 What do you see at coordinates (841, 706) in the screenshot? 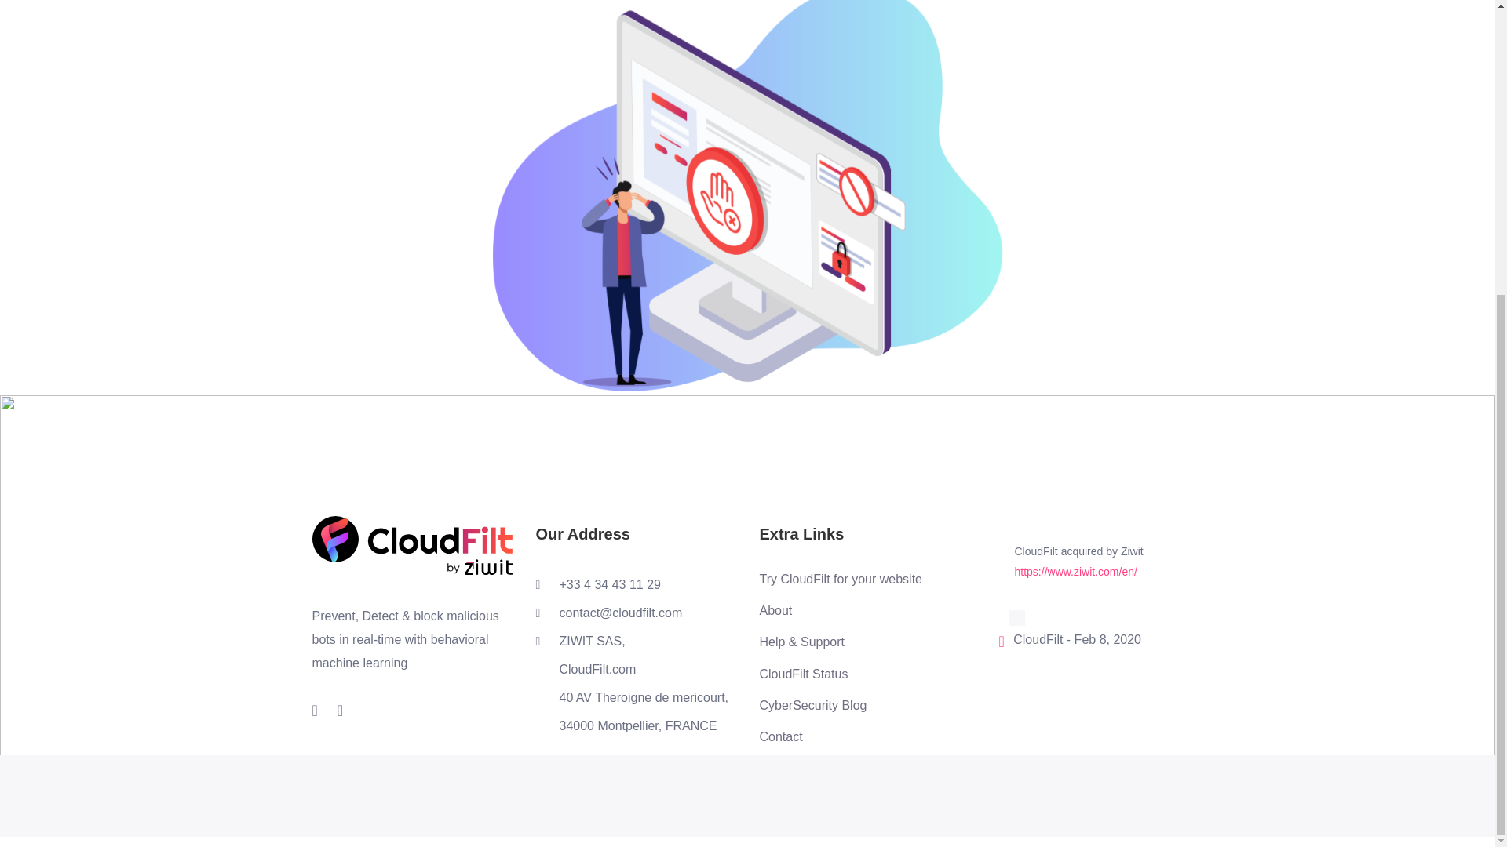
I see `CyberSecurity Blog` at bounding box center [841, 706].